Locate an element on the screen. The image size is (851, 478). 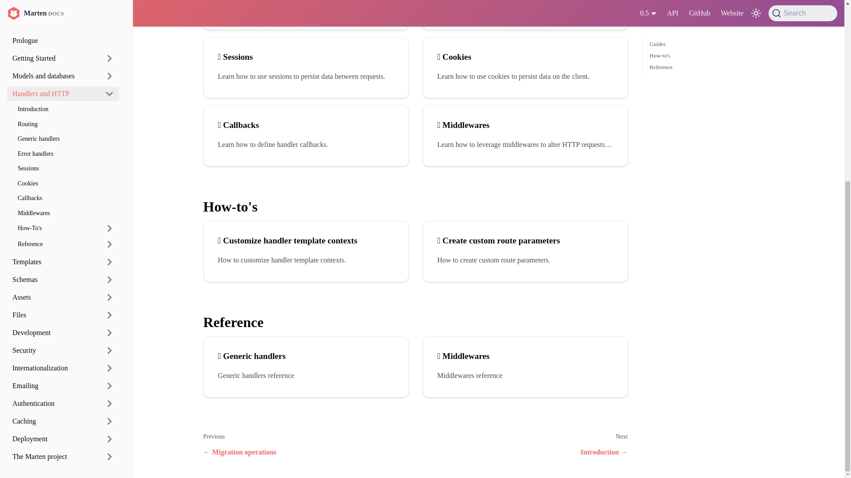
Learn how to use sessions to persist data between requests. is located at coordinates (306, 76).